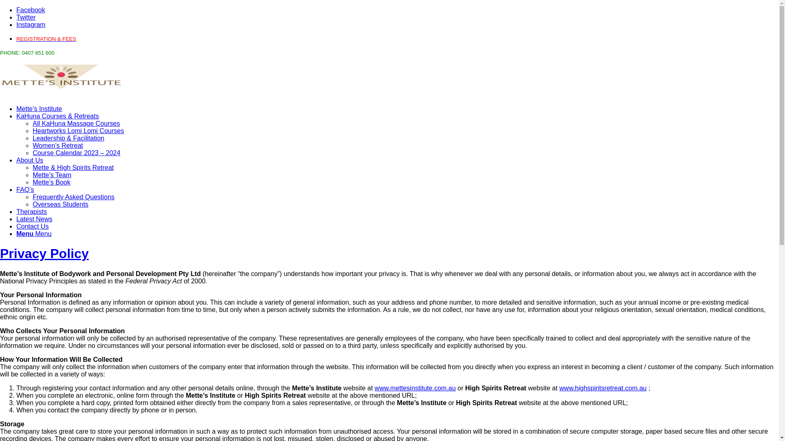 Image resolution: width=785 pixels, height=441 pixels. I want to click on Leadership & Facilitation, so click(69, 138).